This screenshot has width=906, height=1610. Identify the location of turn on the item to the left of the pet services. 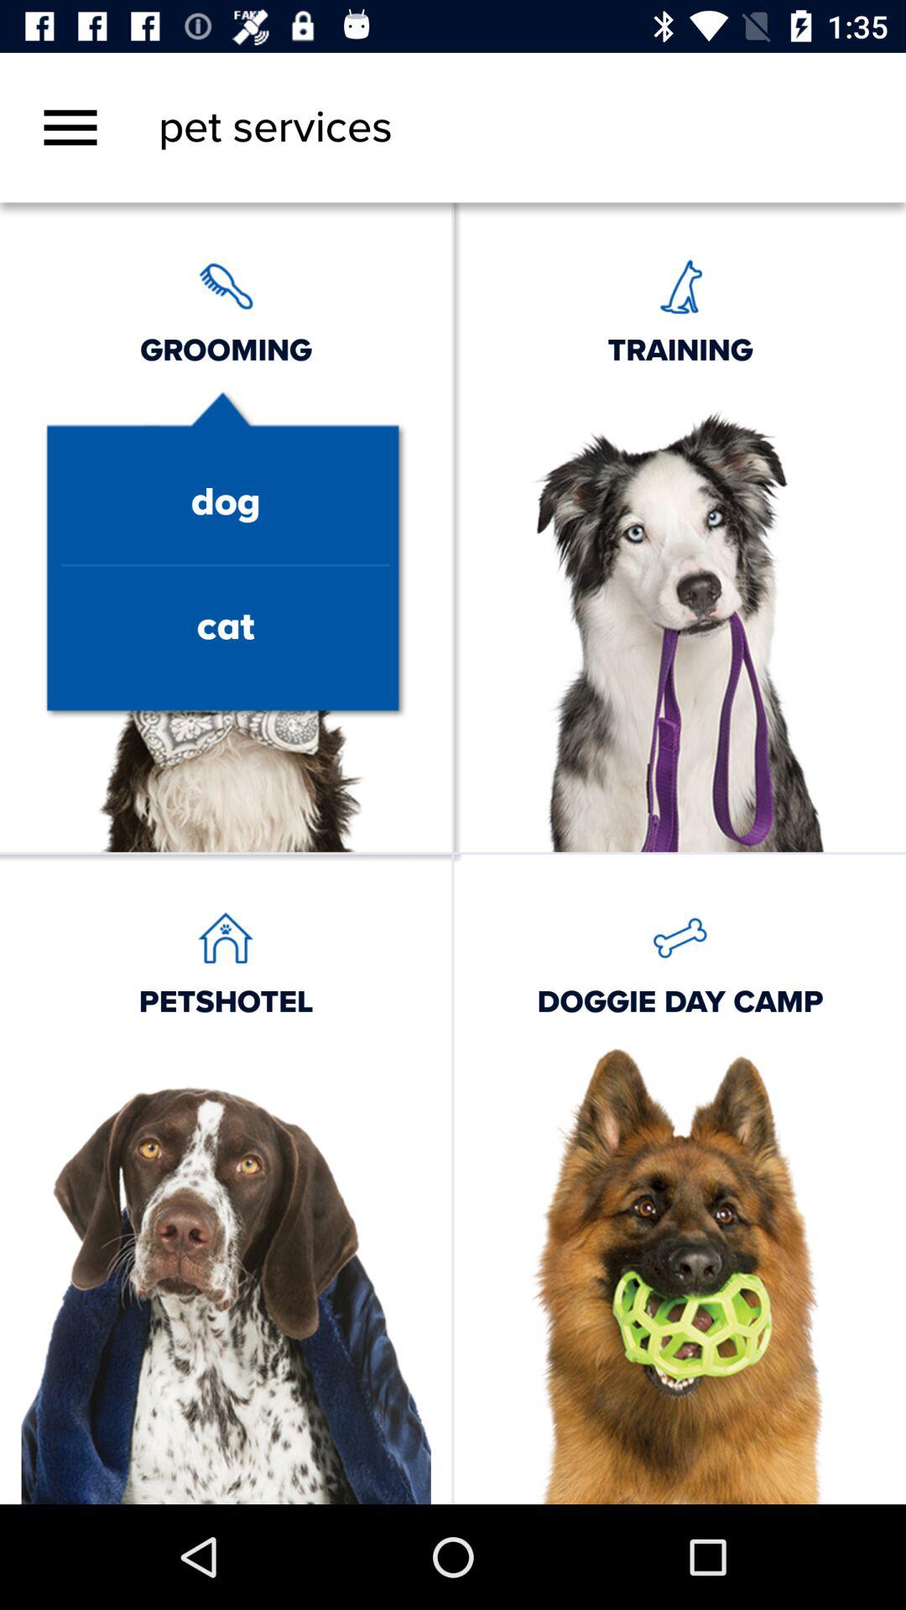
(70, 127).